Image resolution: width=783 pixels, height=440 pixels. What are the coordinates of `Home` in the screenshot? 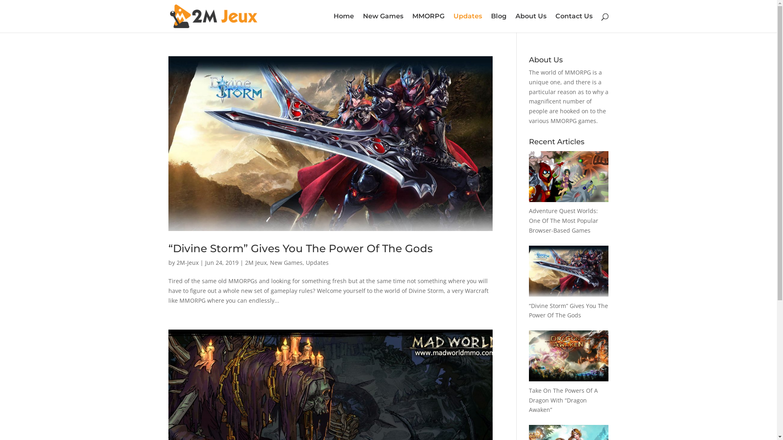 It's located at (344, 23).